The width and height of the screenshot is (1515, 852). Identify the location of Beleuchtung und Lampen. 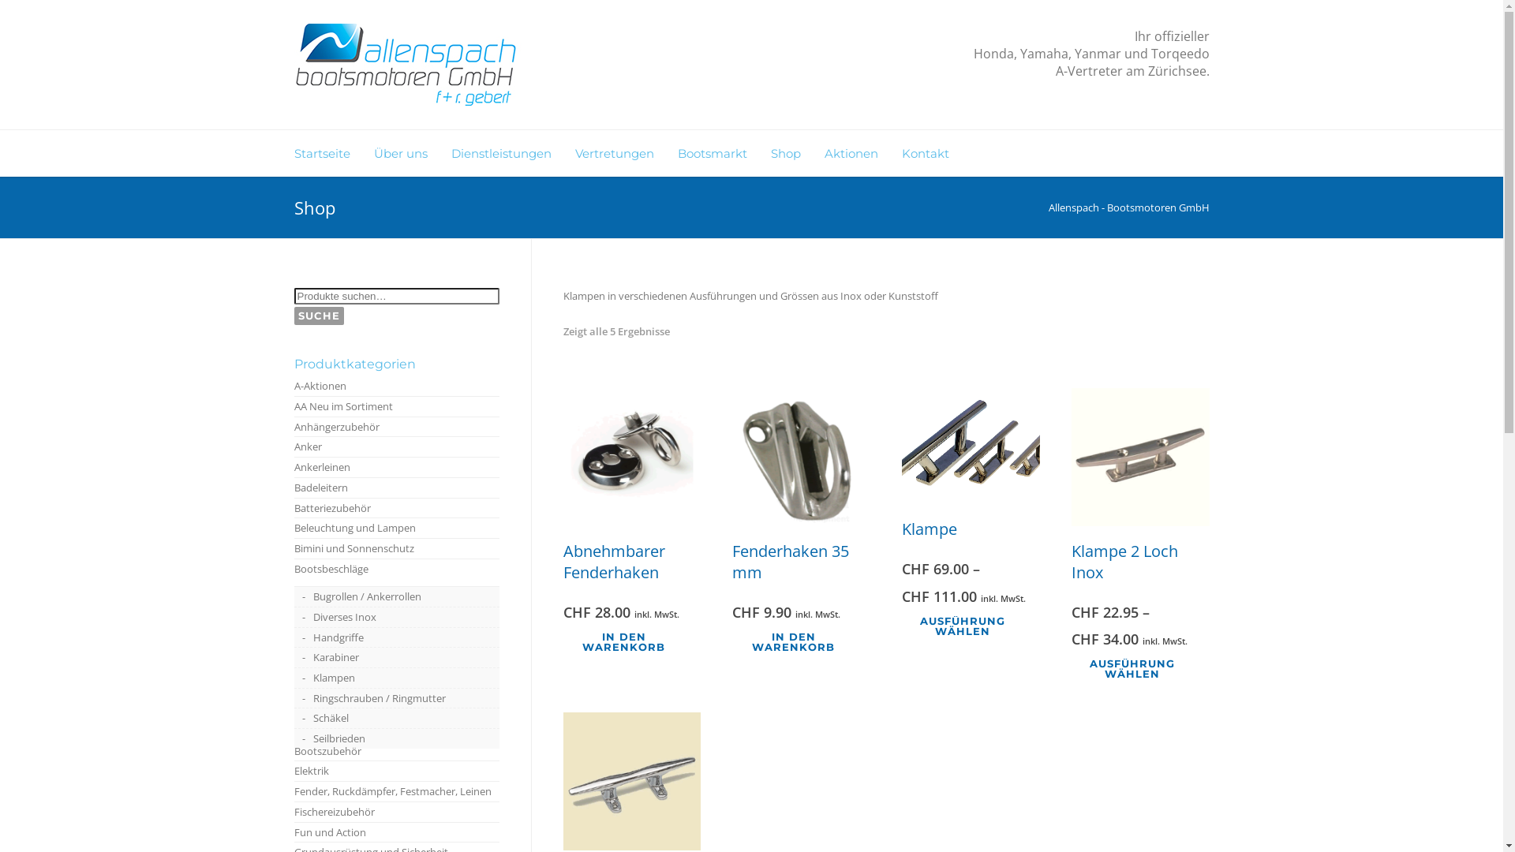
(396, 529).